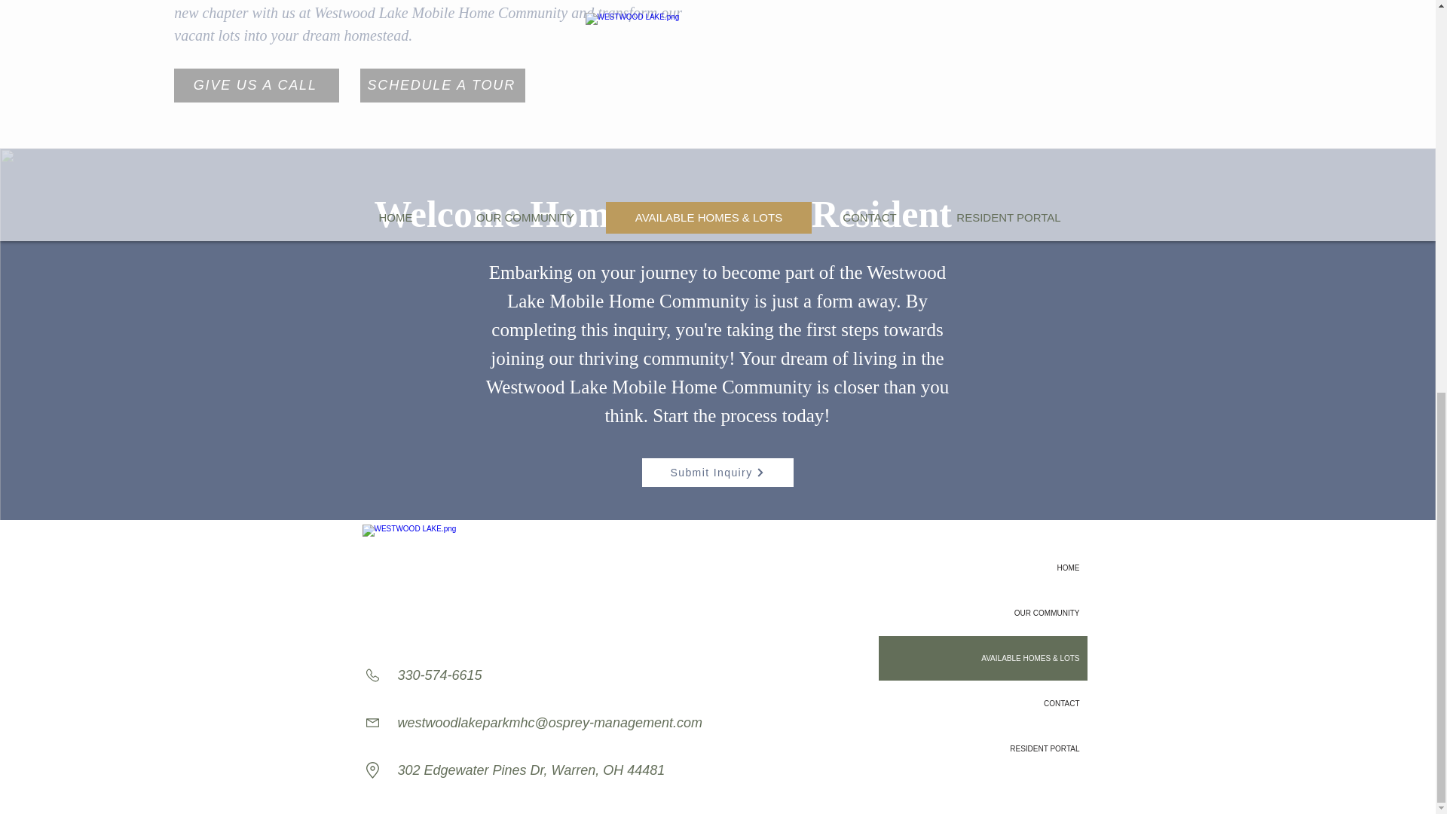 This screenshot has height=814, width=1447. Describe the element at coordinates (983, 568) in the screenshot. I see `HOME` at that location.